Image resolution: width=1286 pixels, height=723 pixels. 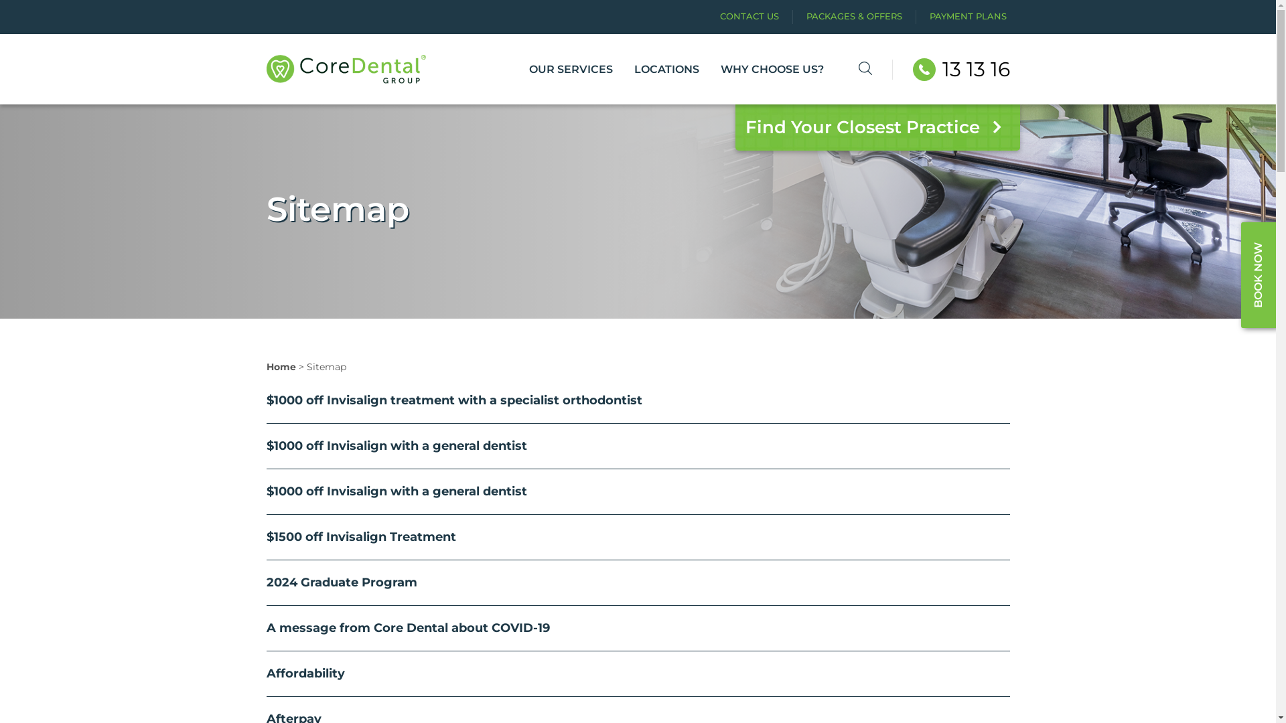 I want to click on $1500 off Invisalign Treatment, so click(x=362, y=537).